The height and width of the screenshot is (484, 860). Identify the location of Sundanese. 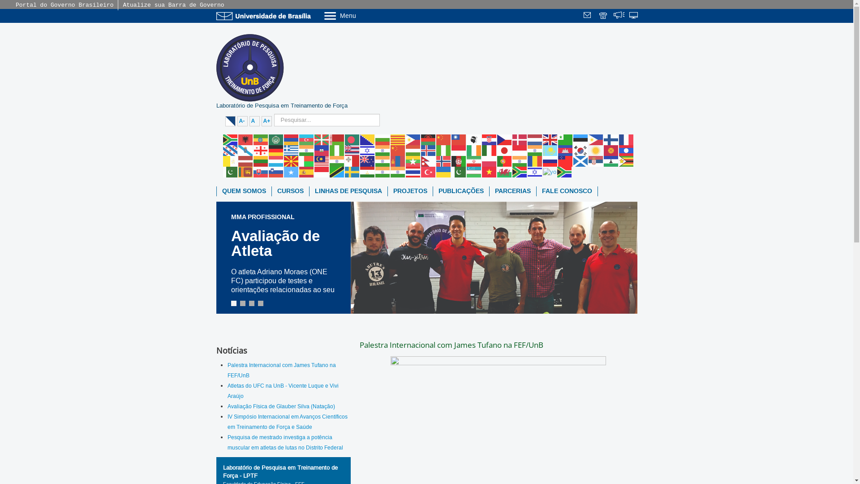
(322, 172).